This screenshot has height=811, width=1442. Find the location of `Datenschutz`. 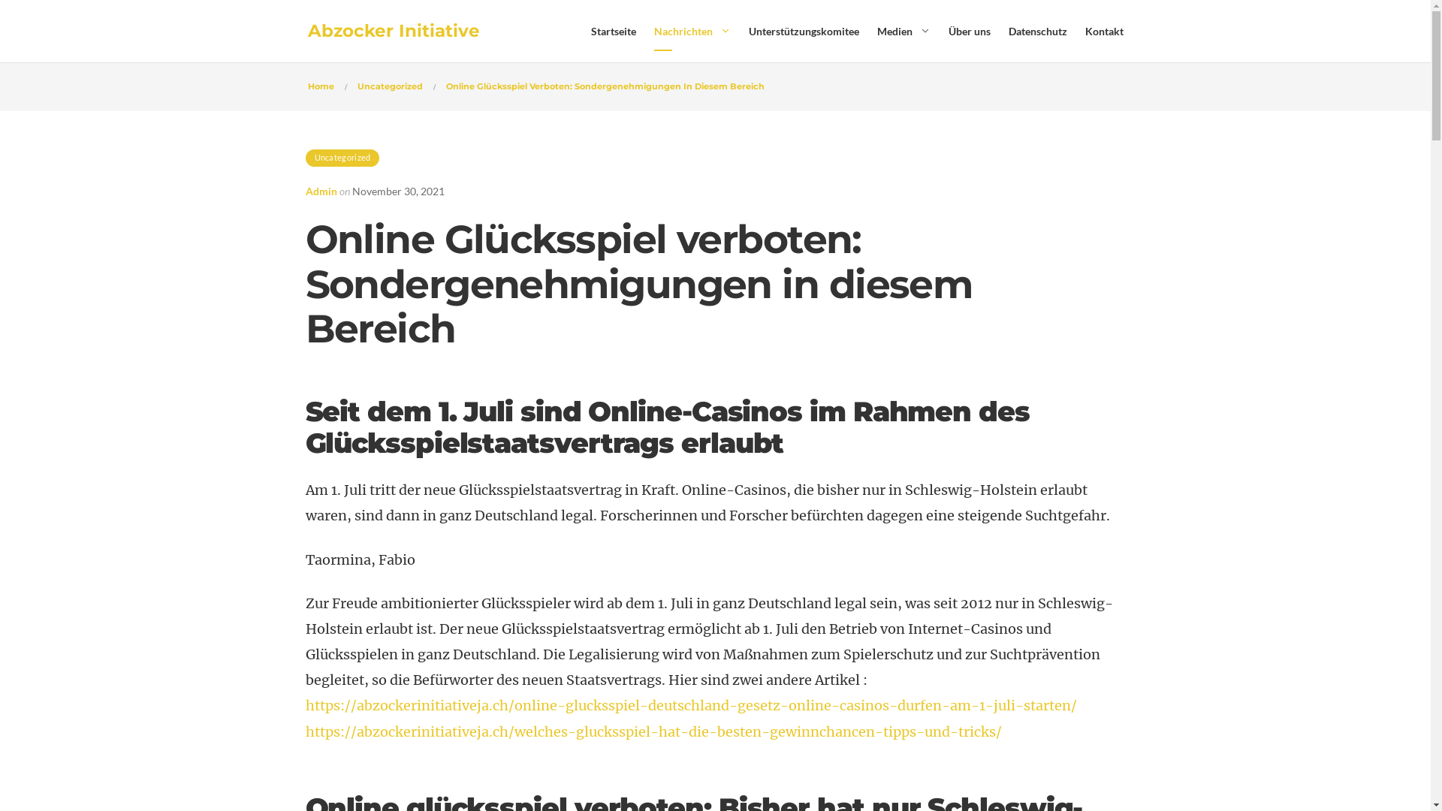

Datenschutz is located at coordinates (1037, 32).